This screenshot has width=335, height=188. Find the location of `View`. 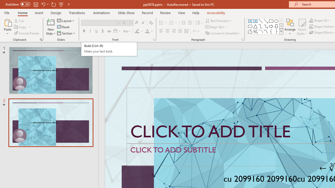

View is located at coordinates (181, 13).